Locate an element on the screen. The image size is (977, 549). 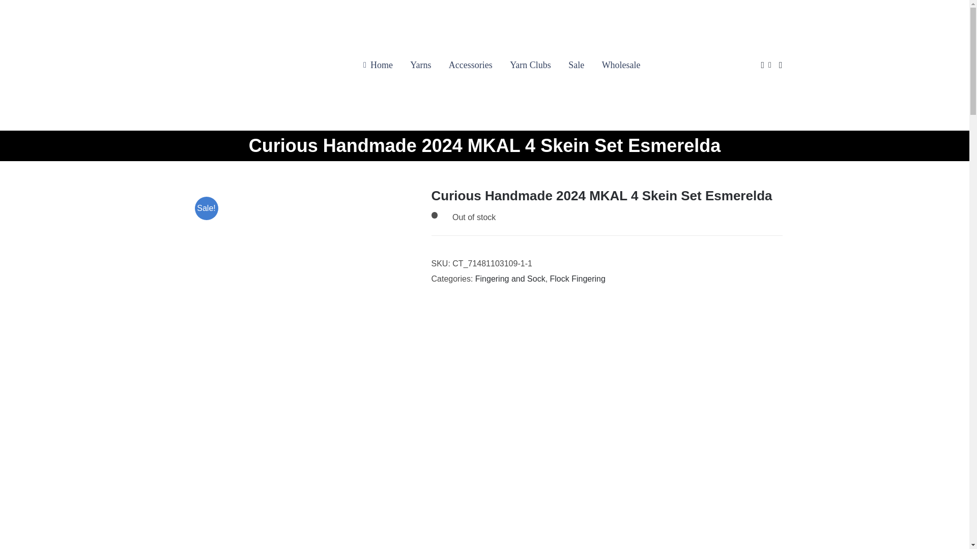
Yarn Clubs is located at coordinates (530, 65).